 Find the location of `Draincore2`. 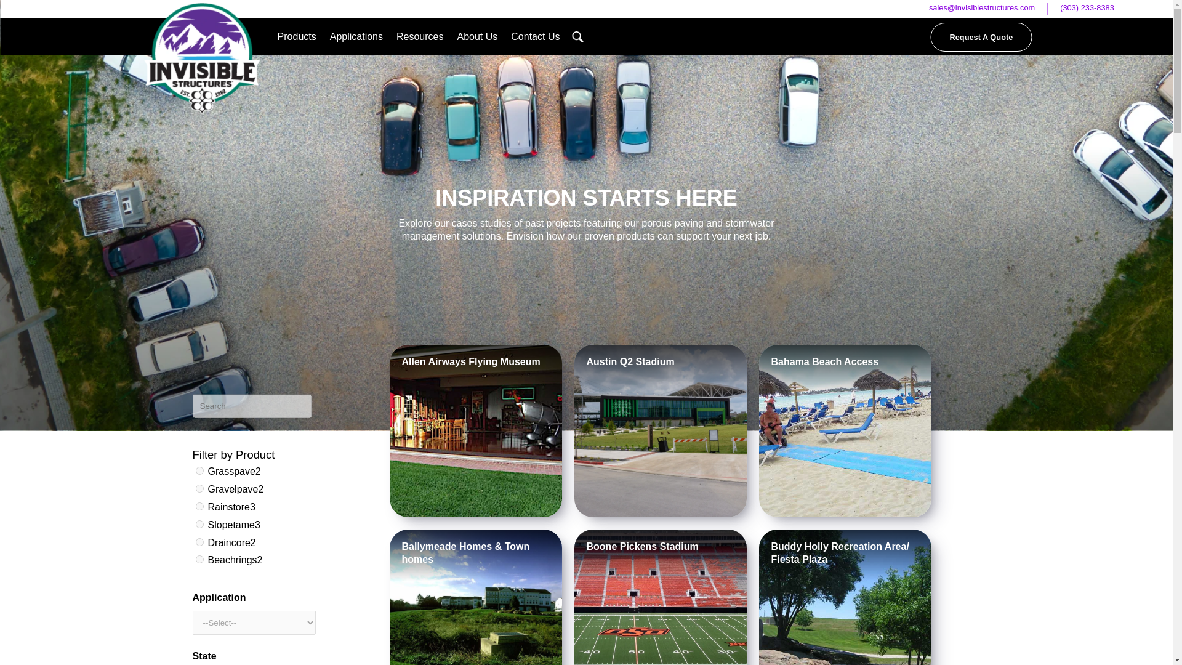

Draincore2 is located at coordinates (199, 542).